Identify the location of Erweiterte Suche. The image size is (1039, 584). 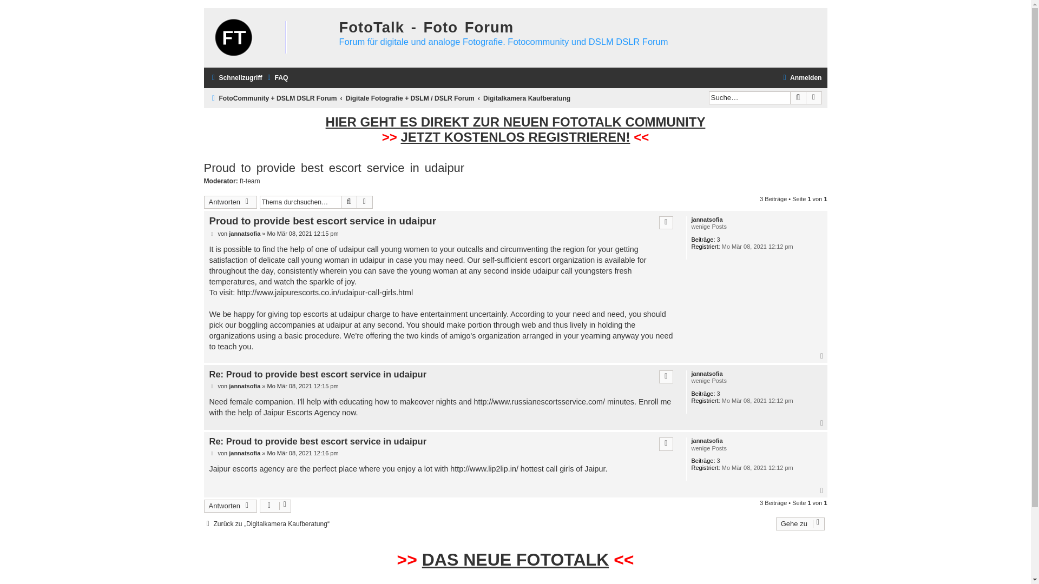
(814, 97).